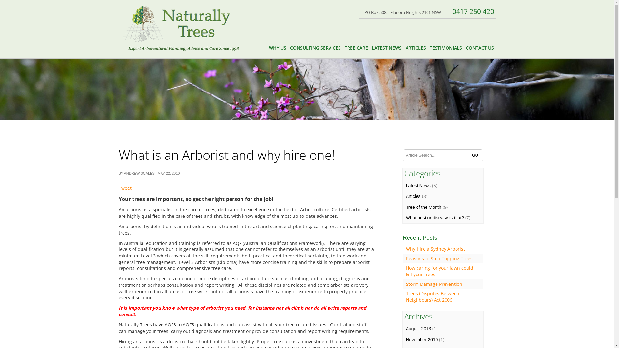 The width and height of the screenshot is (619, 348). I want to click on ARTICLES, so click(416, 48).